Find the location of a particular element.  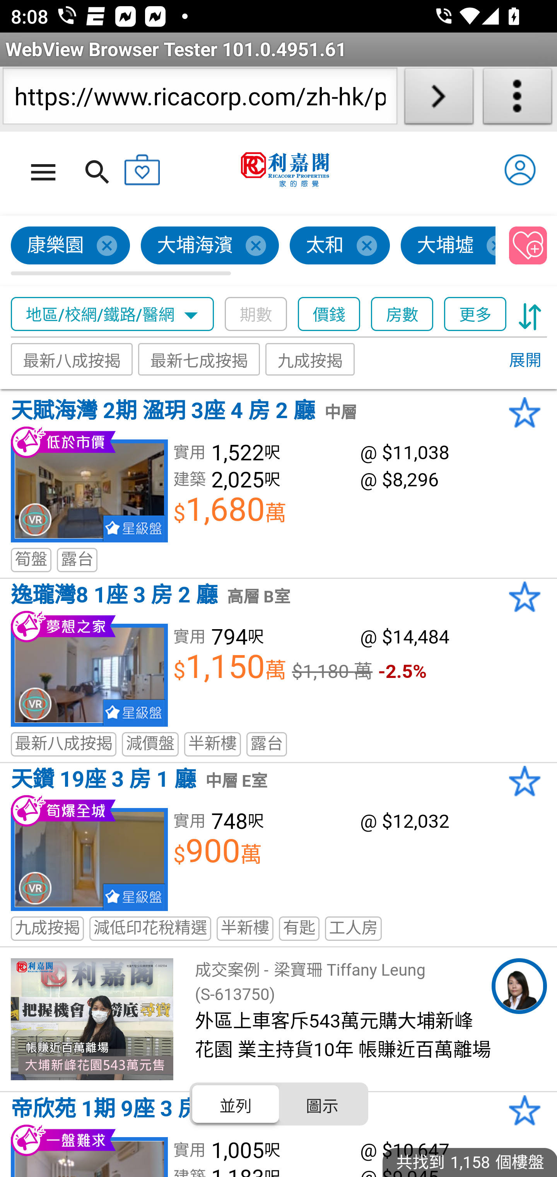

房數 is located at coordinates (403, 314).